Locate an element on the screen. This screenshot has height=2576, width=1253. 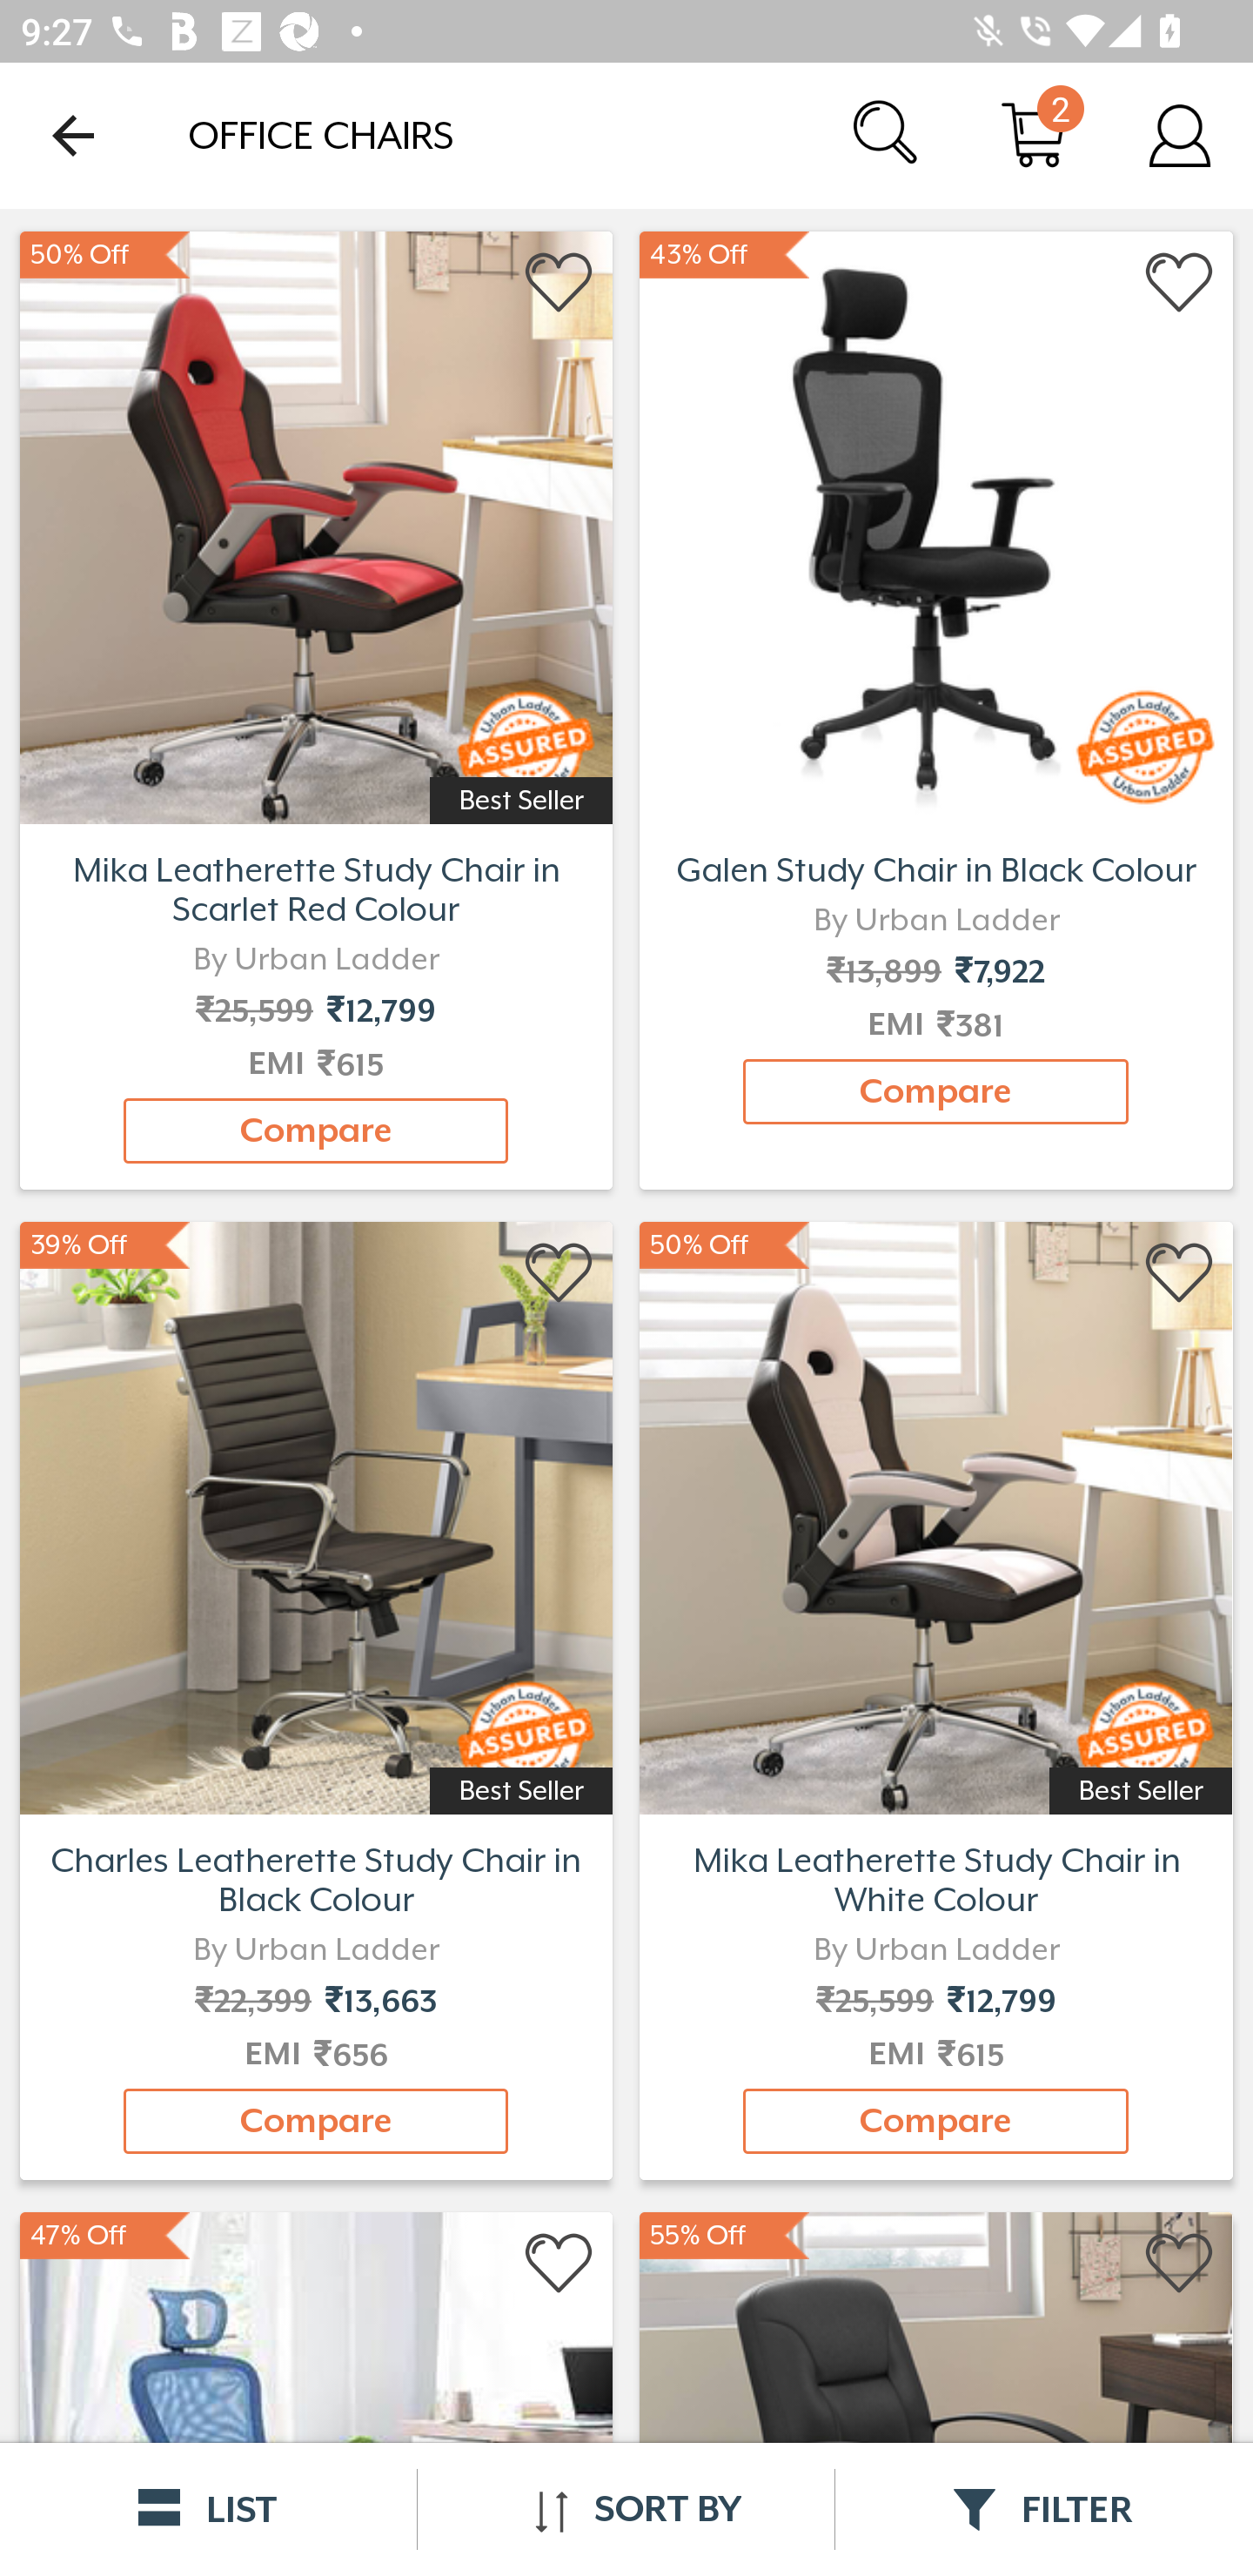
 is located at coordinates (560, 2264).